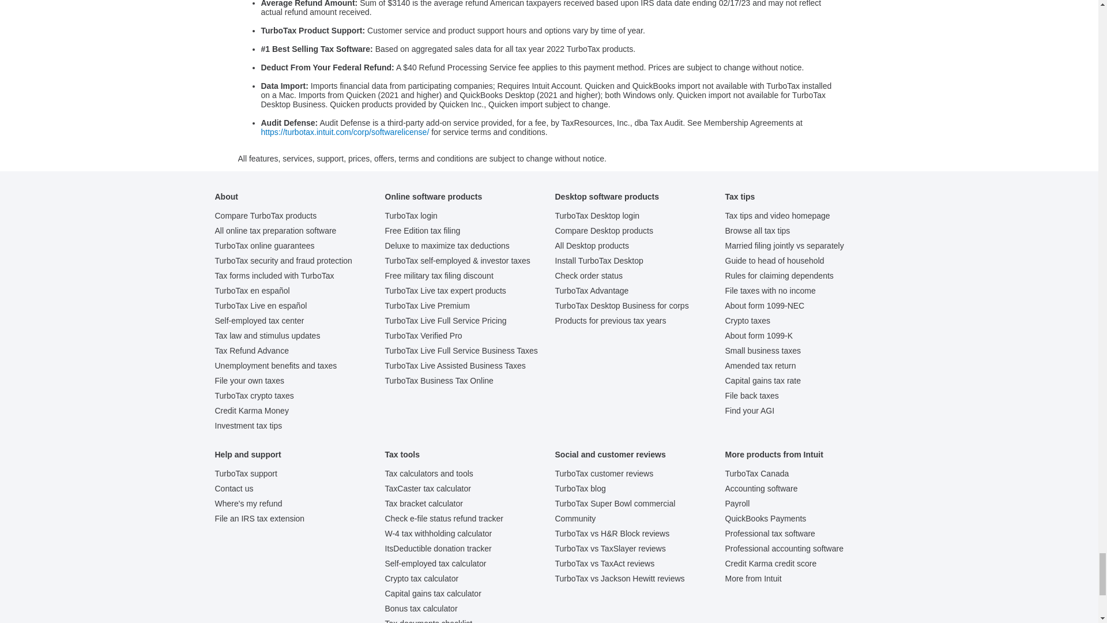 The height and width of the screenshot is (623, 1107). I want to click on Credit Karma Money, so click(251, 411).